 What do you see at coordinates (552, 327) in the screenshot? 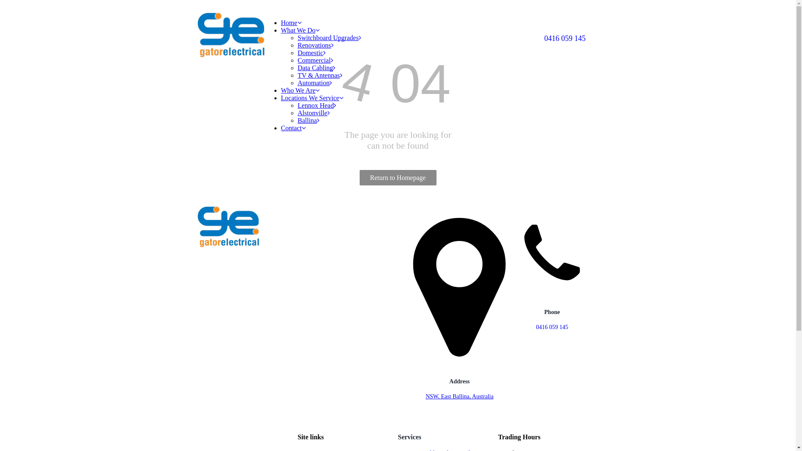
I see `0416 059 145` at bounding box center [552, 327].